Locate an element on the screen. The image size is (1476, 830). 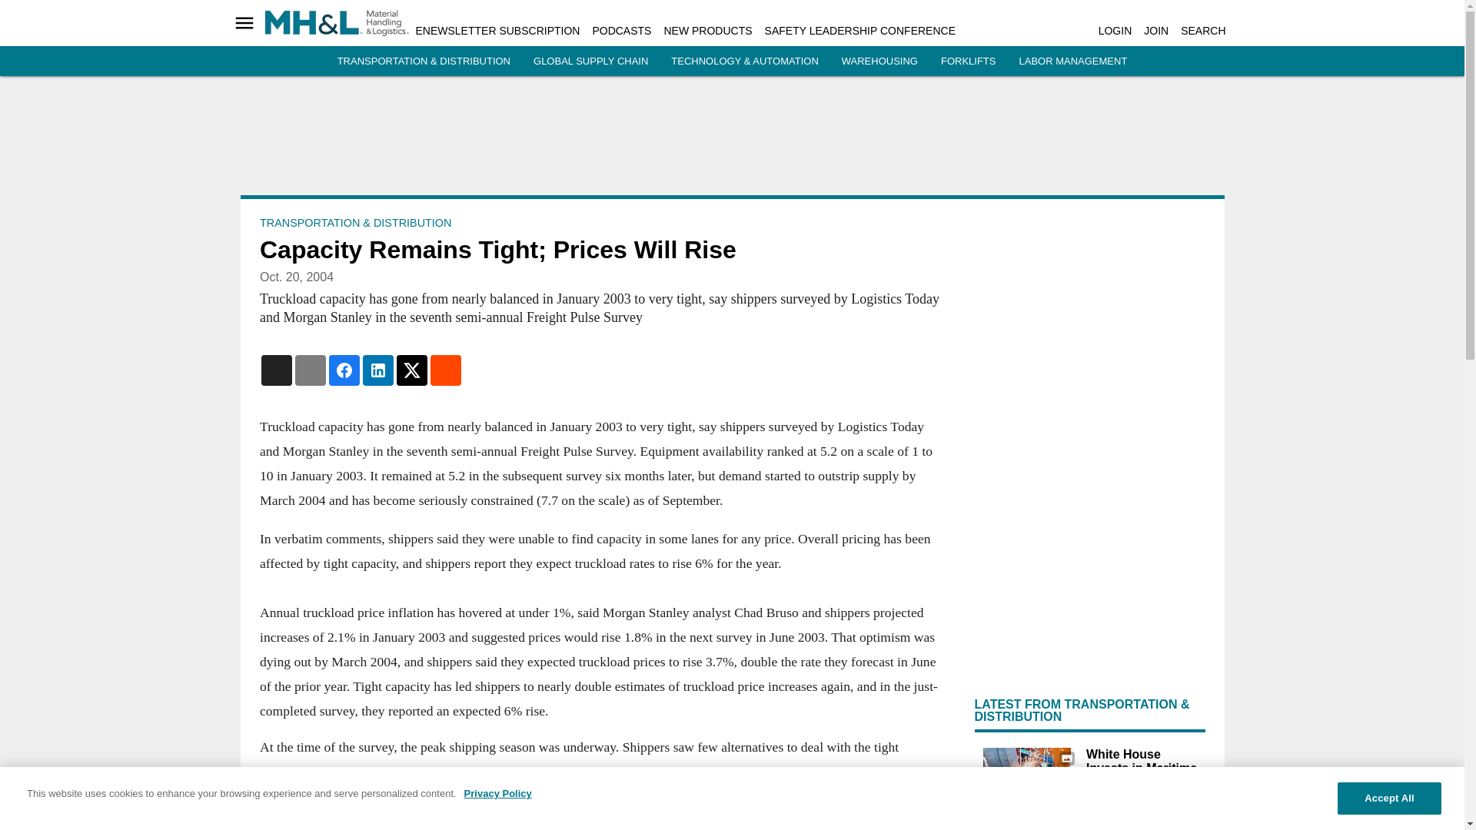
White House Invests in  Maritime Industries is located at coordinates (1026, 776).